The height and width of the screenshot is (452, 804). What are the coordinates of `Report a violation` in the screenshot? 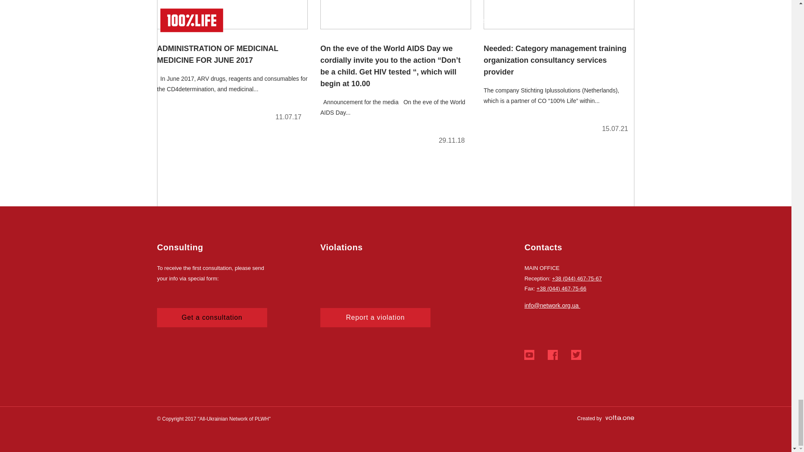 It's located at (375, 317).